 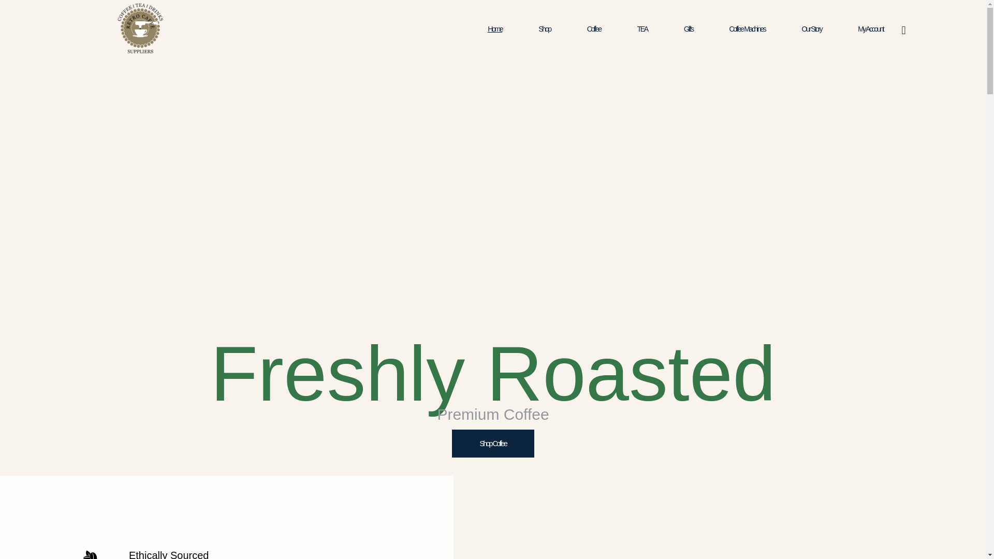 What do you see at coordinates (594, 28) in the screenshot?
I see `Coffee` at bounding box center [594, 28].